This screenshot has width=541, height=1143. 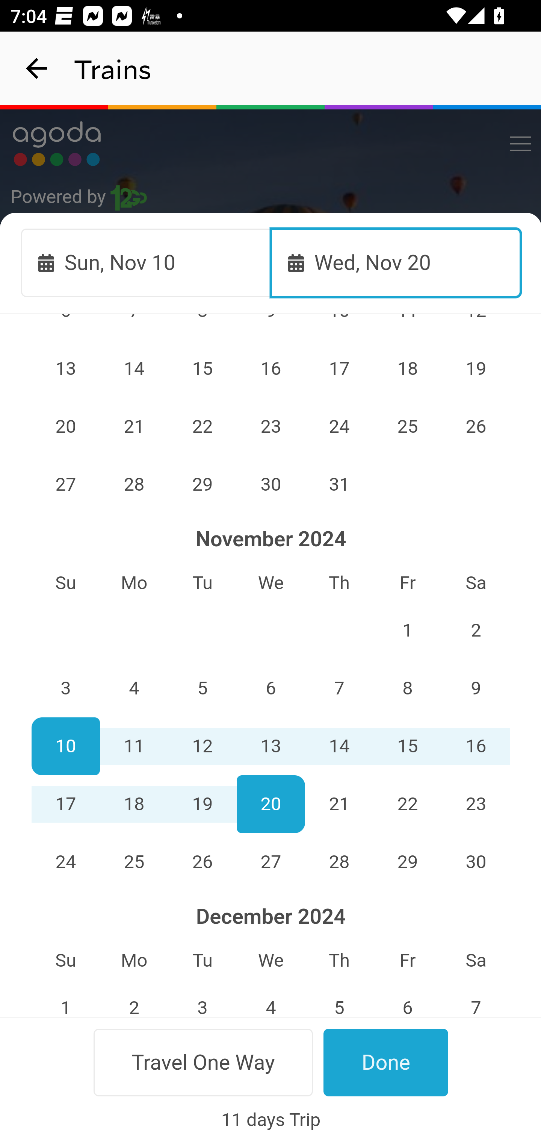 What do you see at coordinates (476, 427) in the screenshot?
I see `26` at bounding box center [476, 427].